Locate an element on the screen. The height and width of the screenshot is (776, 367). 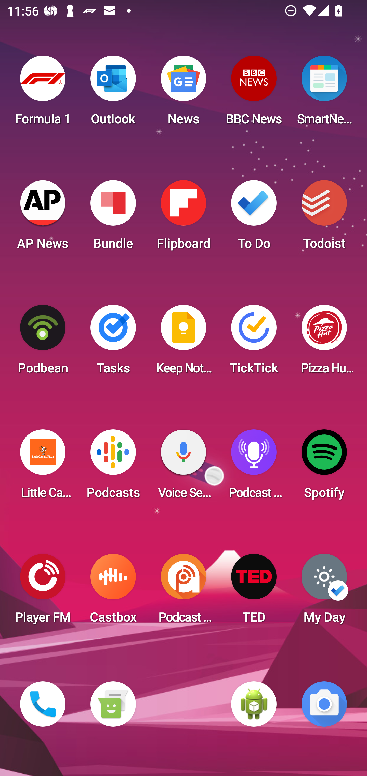
Spotify is located at coordinates (324, 467).